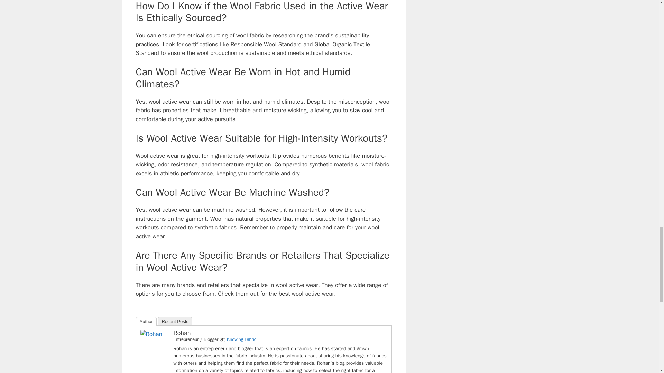  What do you see at coordinates (182, 333) in the screenshot?
I see `Rohan` at bounding box center [182, 333].